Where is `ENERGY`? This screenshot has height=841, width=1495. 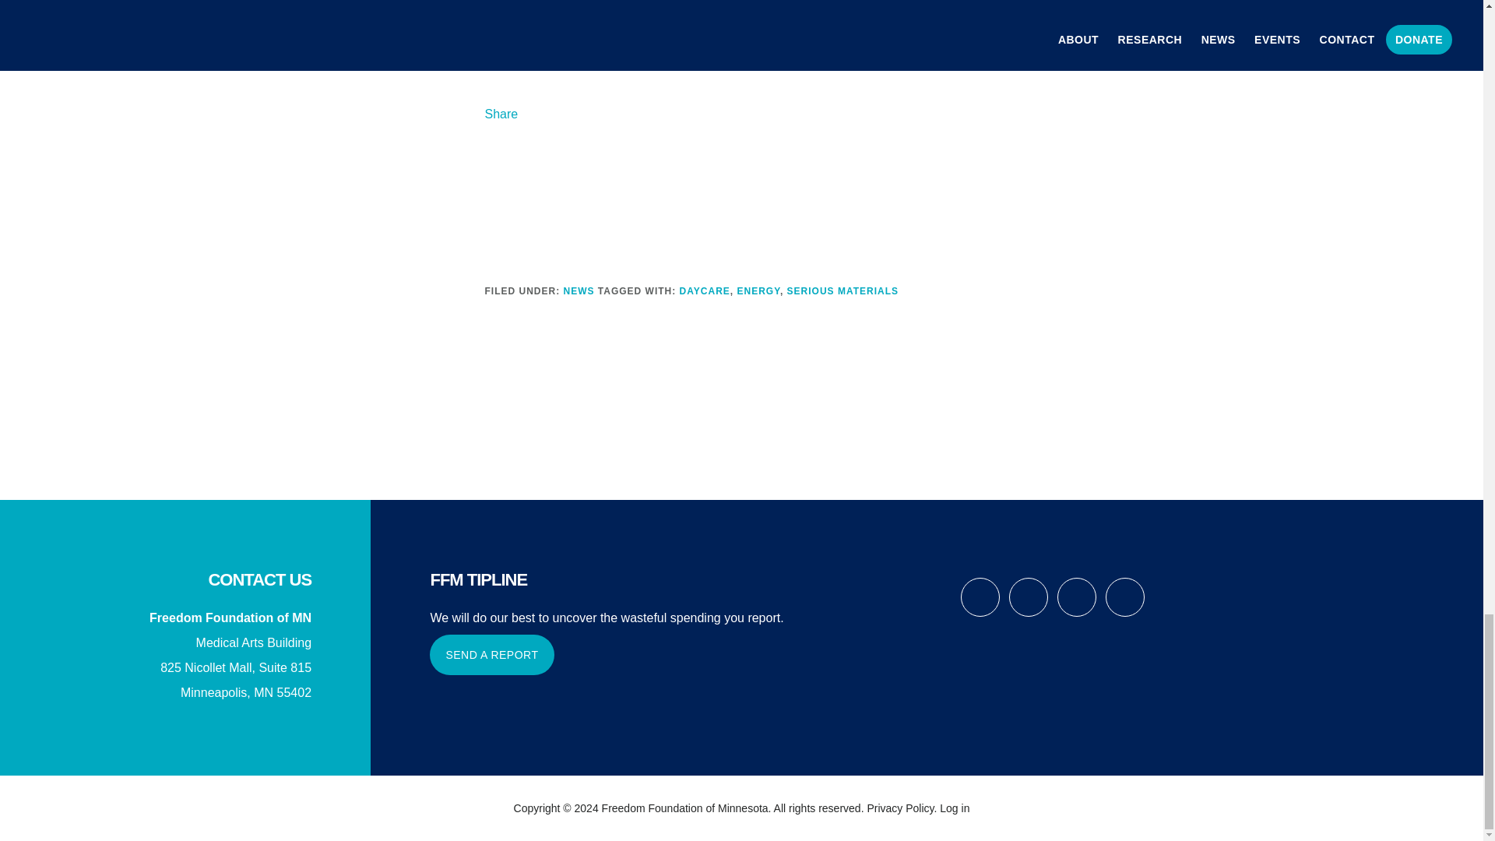
ENERGY is located at coordinates (758, 291).